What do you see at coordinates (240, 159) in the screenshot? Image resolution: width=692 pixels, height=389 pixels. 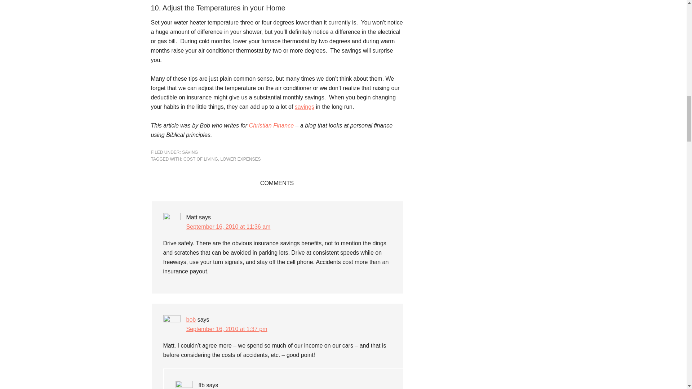 I see `LOWER EXPENSES` at bounding box center [240, 159].